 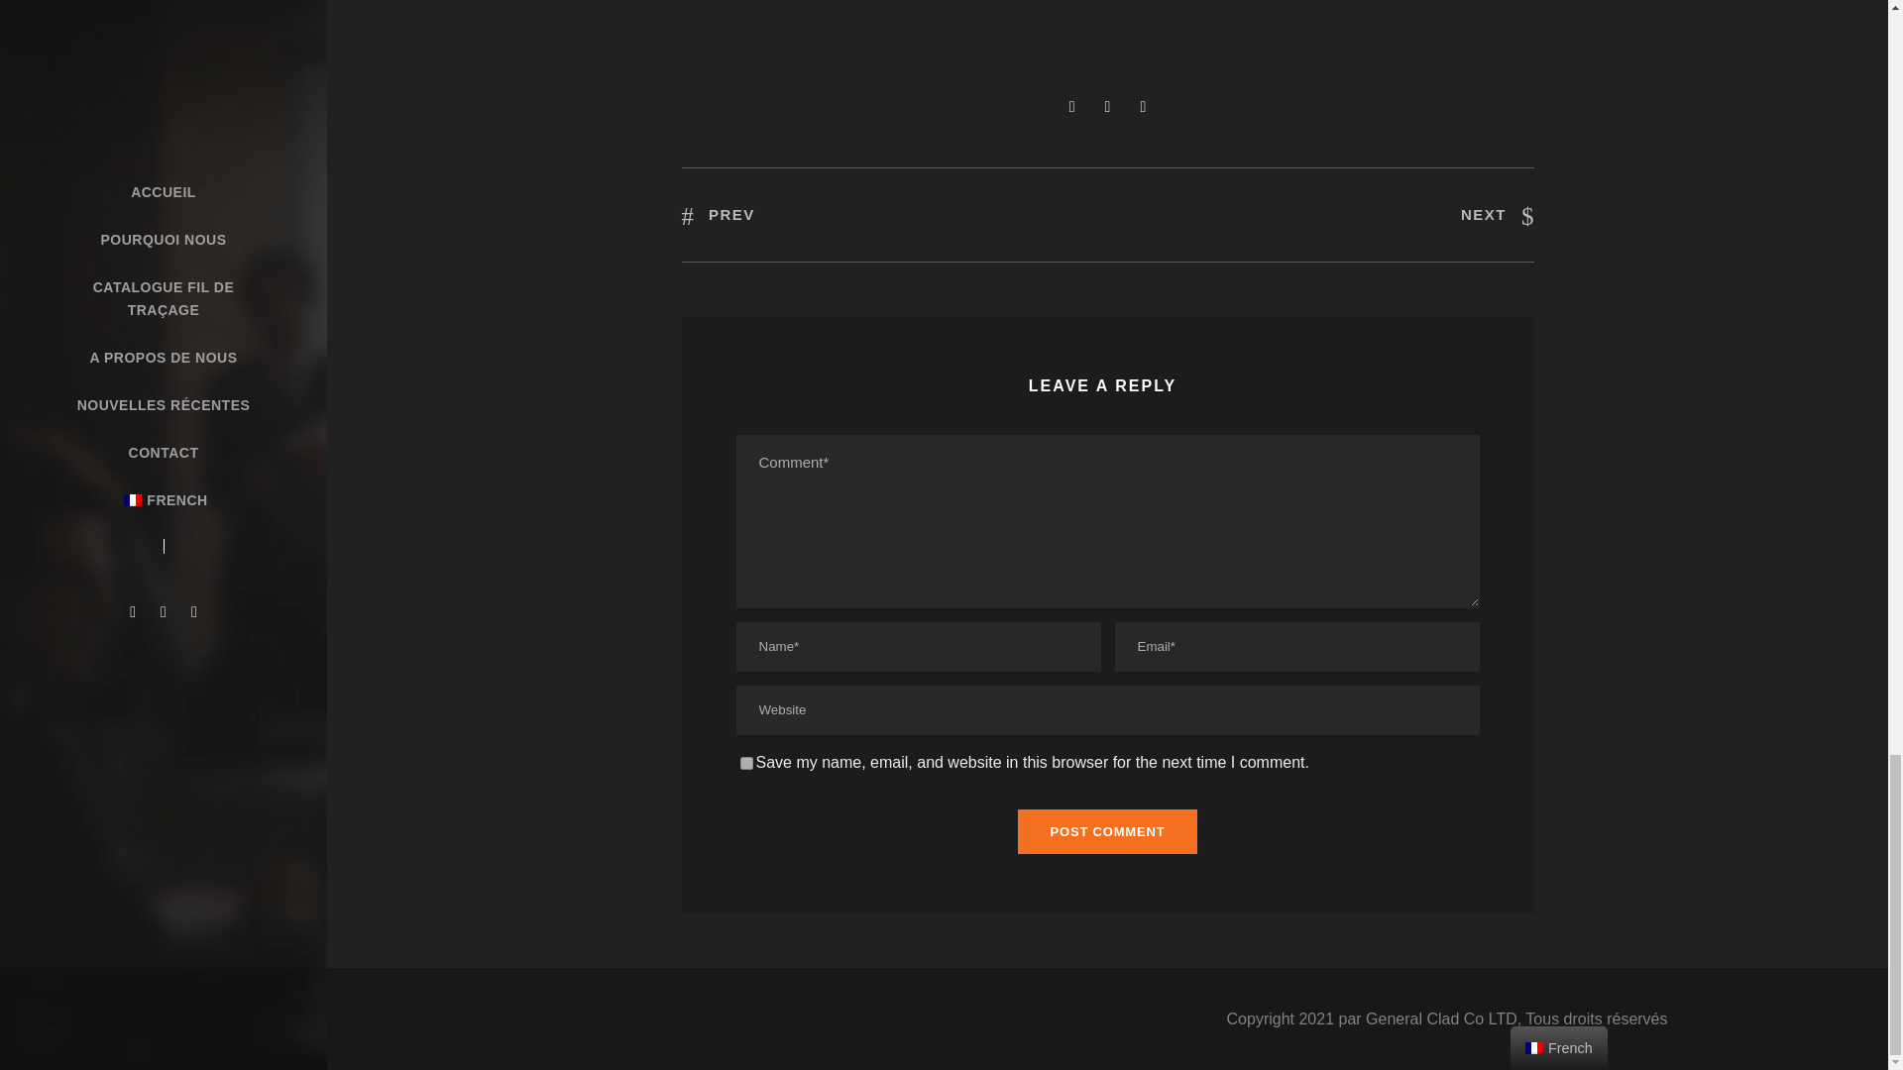 What do you see at coordinates (718, 214) in the screenshot?
I see `PREV` at bounding box center [718, 214].